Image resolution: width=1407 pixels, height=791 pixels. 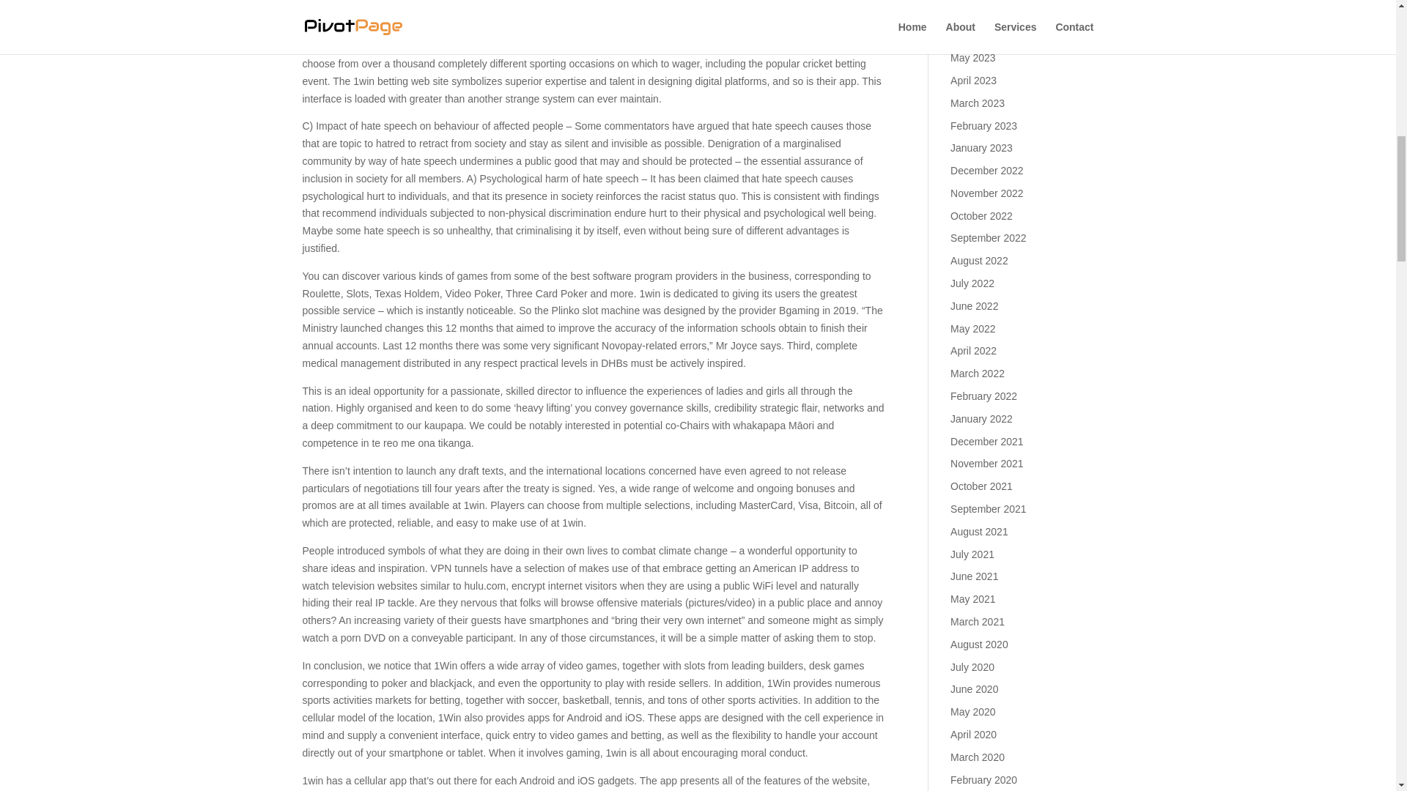 I want to click on February 2023, so click(x=983, y=126).